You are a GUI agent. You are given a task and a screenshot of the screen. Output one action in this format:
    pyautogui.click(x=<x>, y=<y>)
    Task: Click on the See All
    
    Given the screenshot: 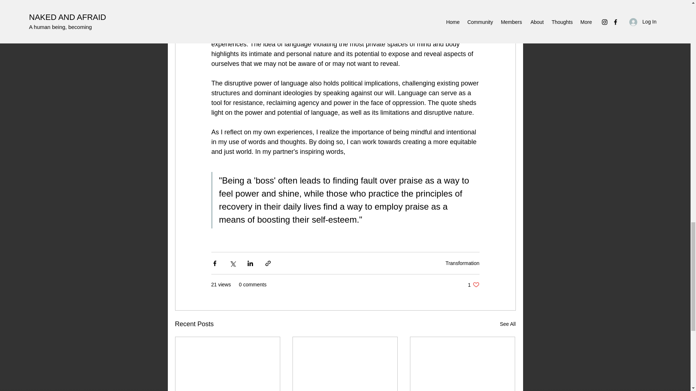 What is the action you would take?
    pyautogui.click(x=473, y=285)
    